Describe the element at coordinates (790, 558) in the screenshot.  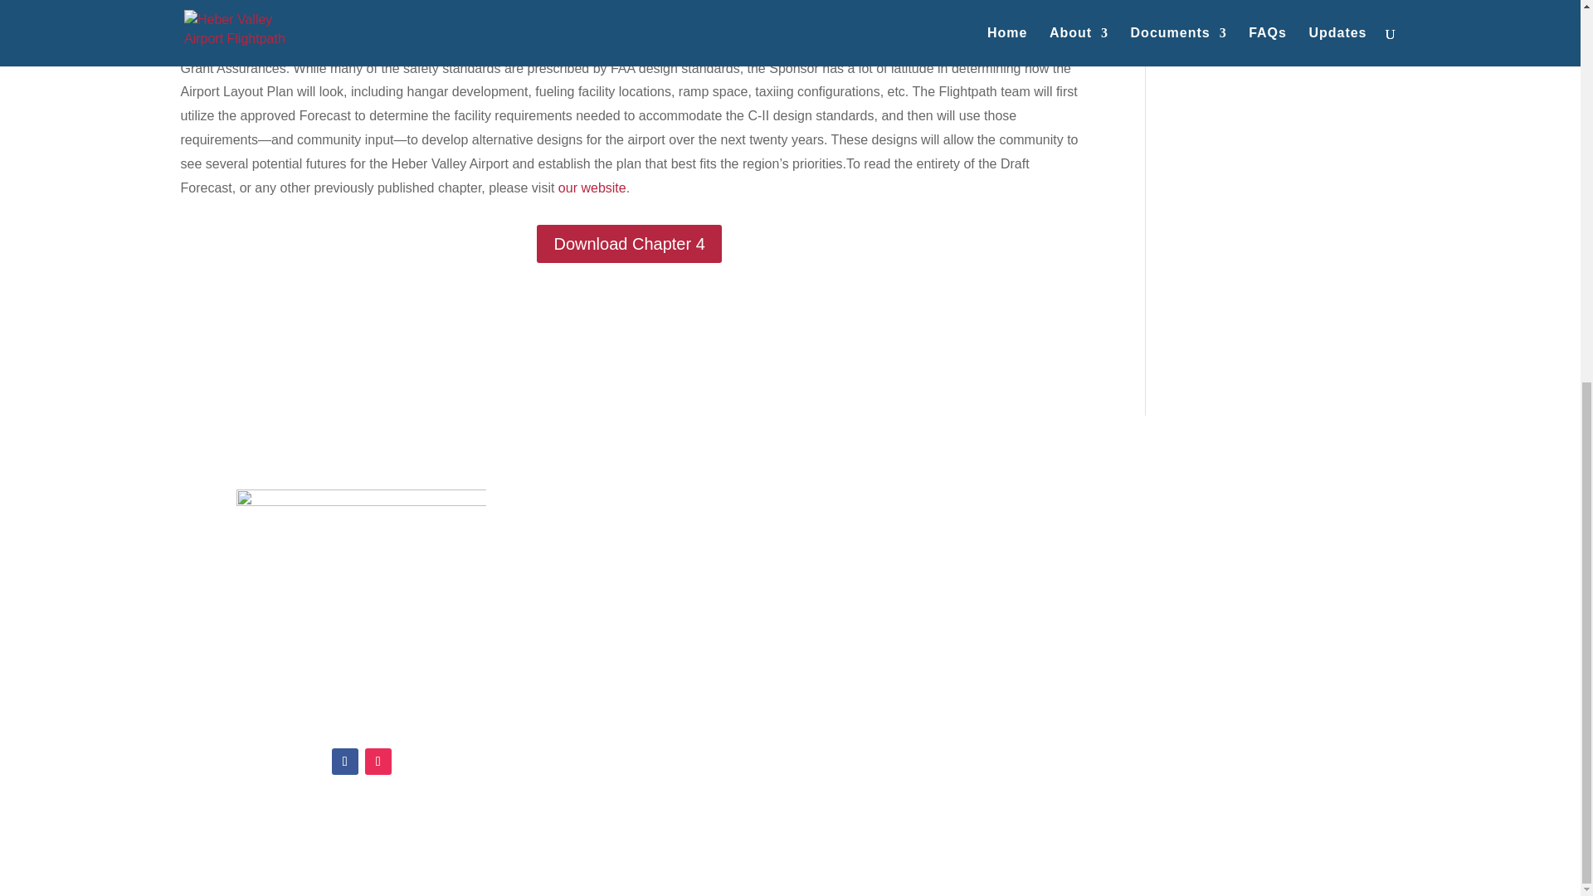
I see `Frequently Asked Questions` at that location.